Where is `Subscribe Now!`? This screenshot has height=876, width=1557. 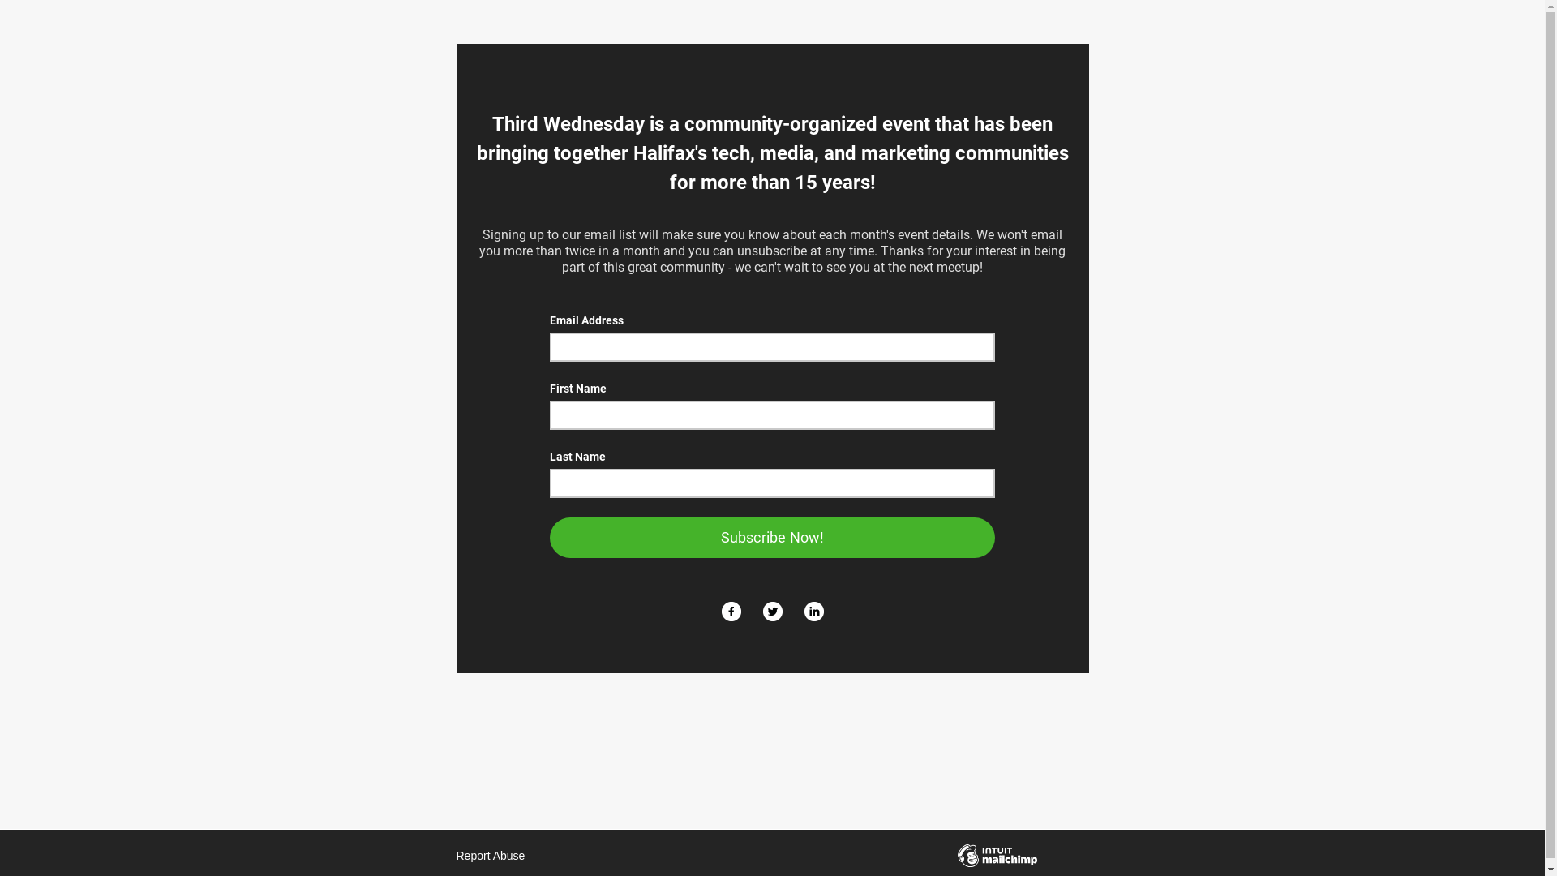 Subscribe Now! is located at coordinates (772, 538).